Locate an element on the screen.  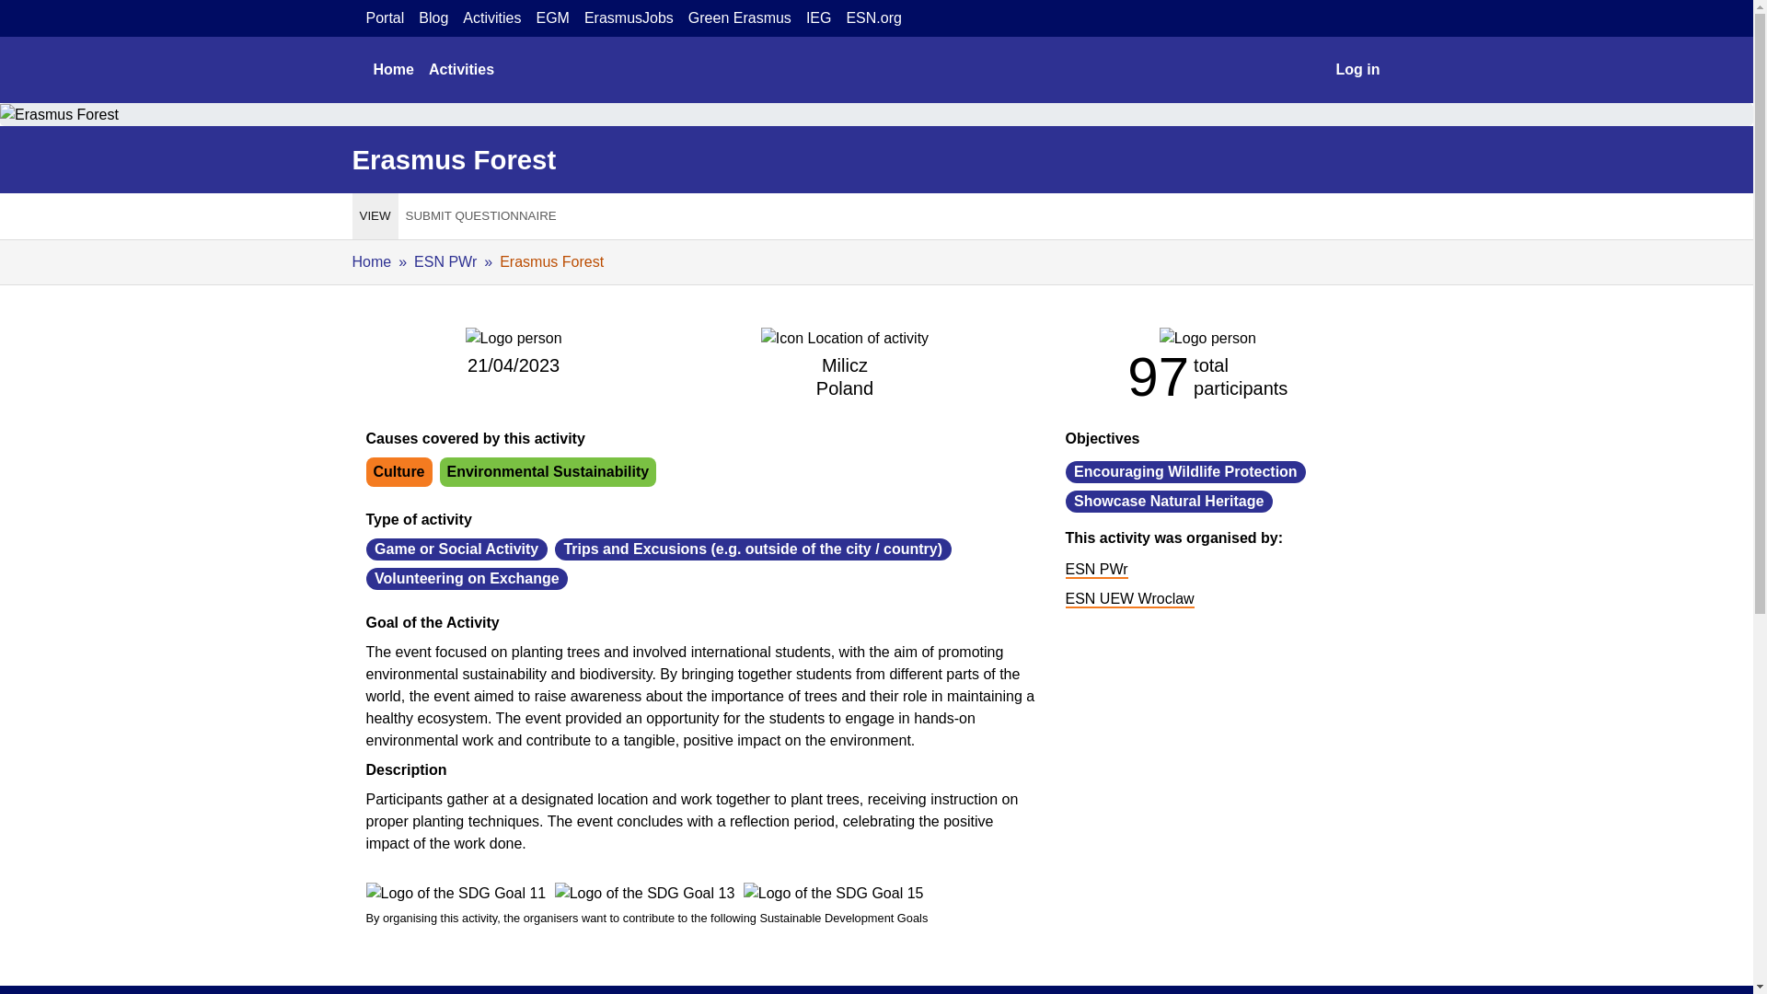
ErasmusJobs is located at coordinates (629, 18).